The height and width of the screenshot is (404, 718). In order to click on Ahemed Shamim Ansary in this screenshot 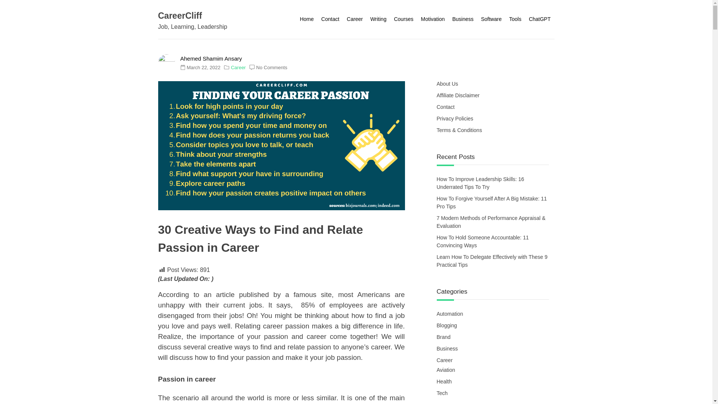, I will do `click(211, 58)`.